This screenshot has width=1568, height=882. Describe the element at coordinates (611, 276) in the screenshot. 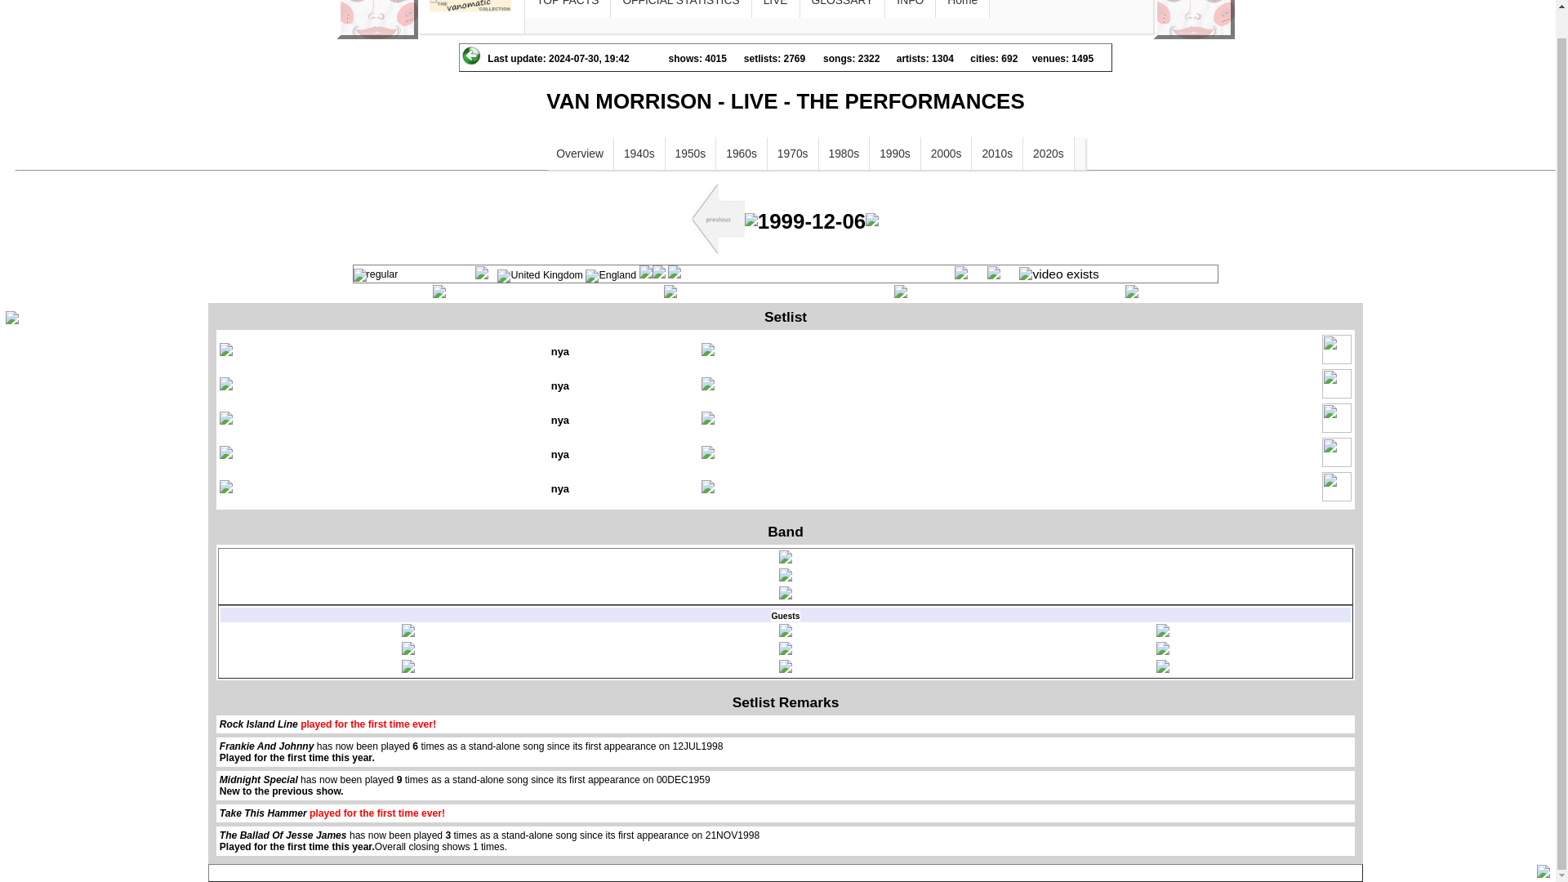

I see `England` at that location.